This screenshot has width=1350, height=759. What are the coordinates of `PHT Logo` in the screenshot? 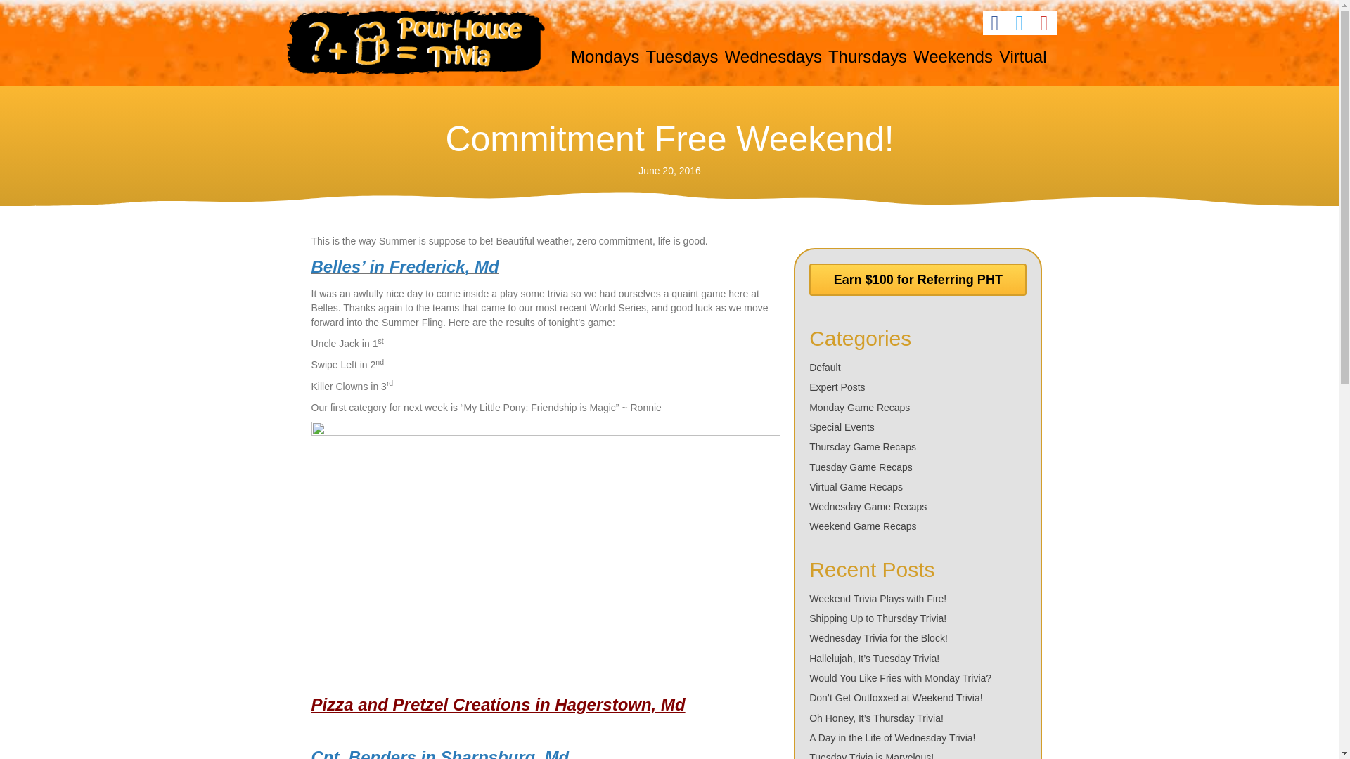 It's located at (414, 42).